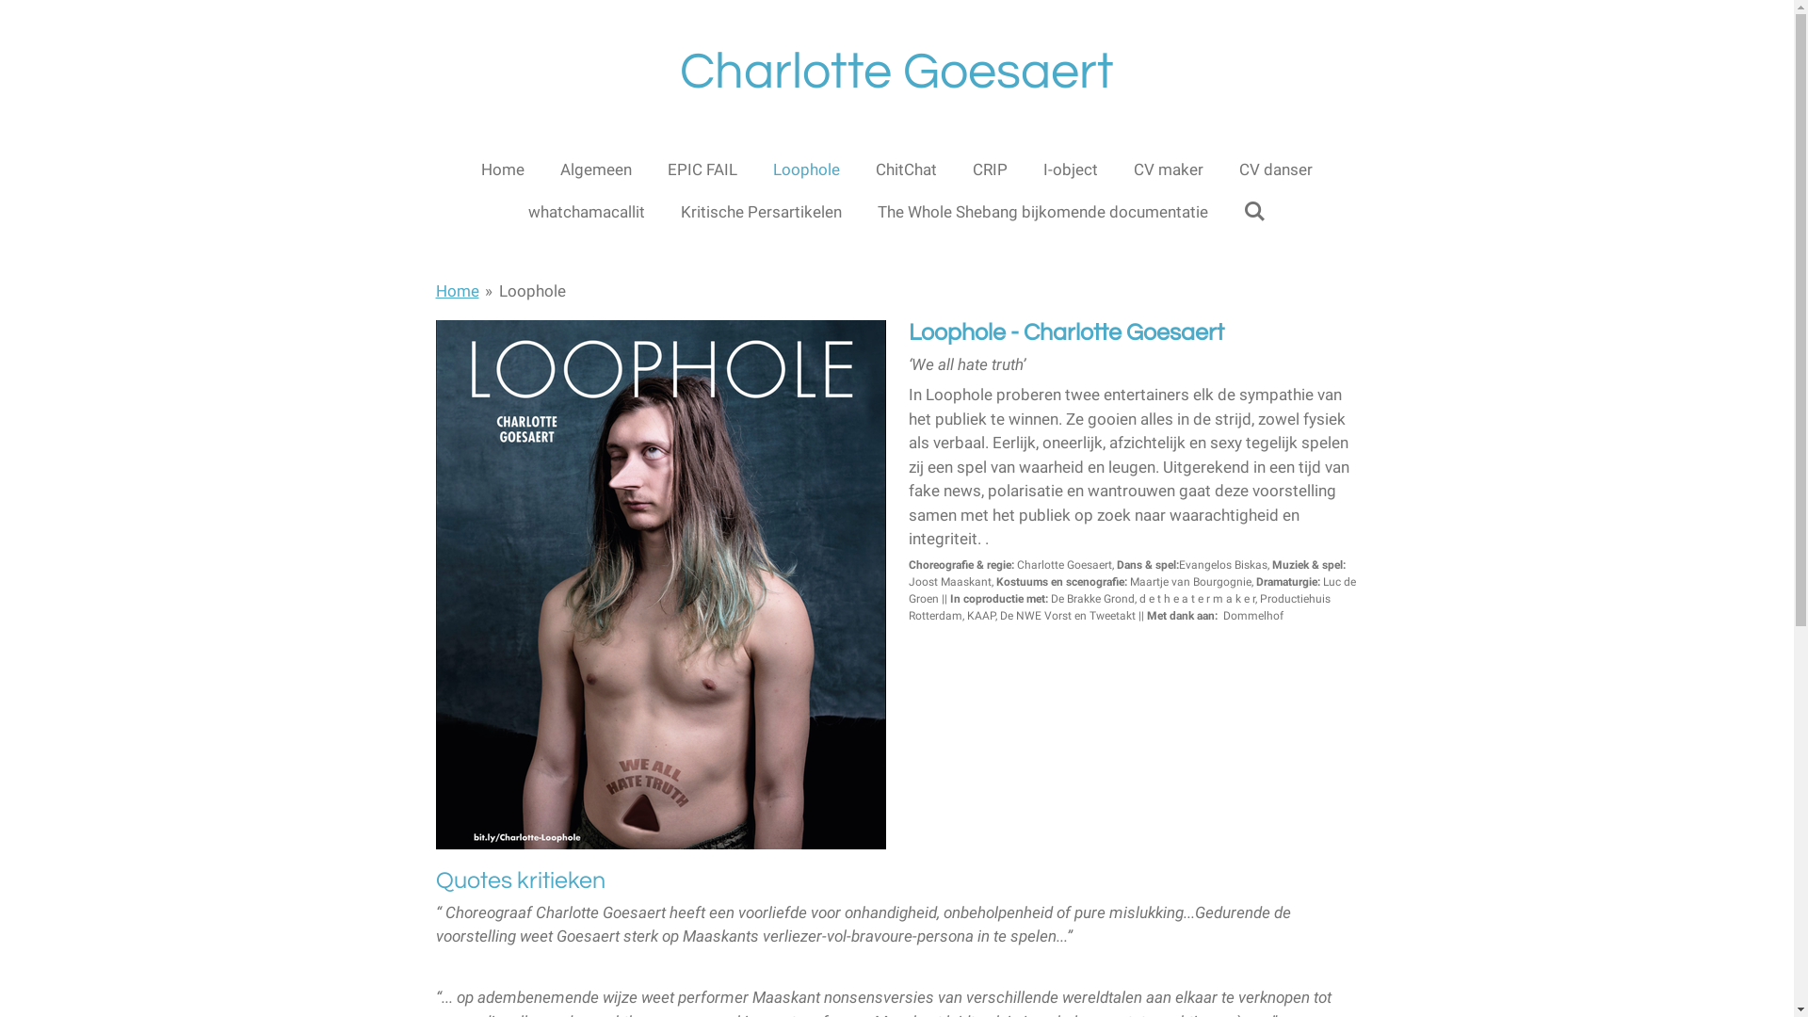  Describe the element at coordinates (1043, 213) in the screenshot. I see `The Whole Shebang bijkomende documentatie` at that location.